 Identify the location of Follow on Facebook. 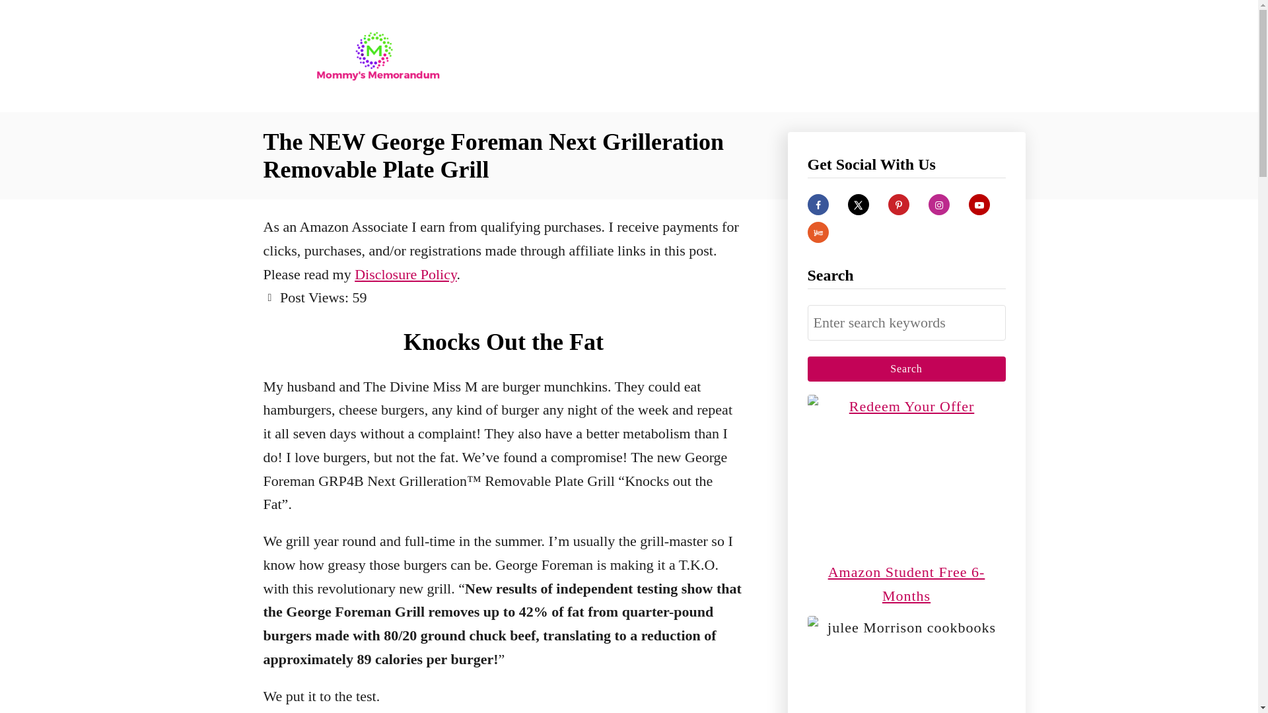
(817, 205).